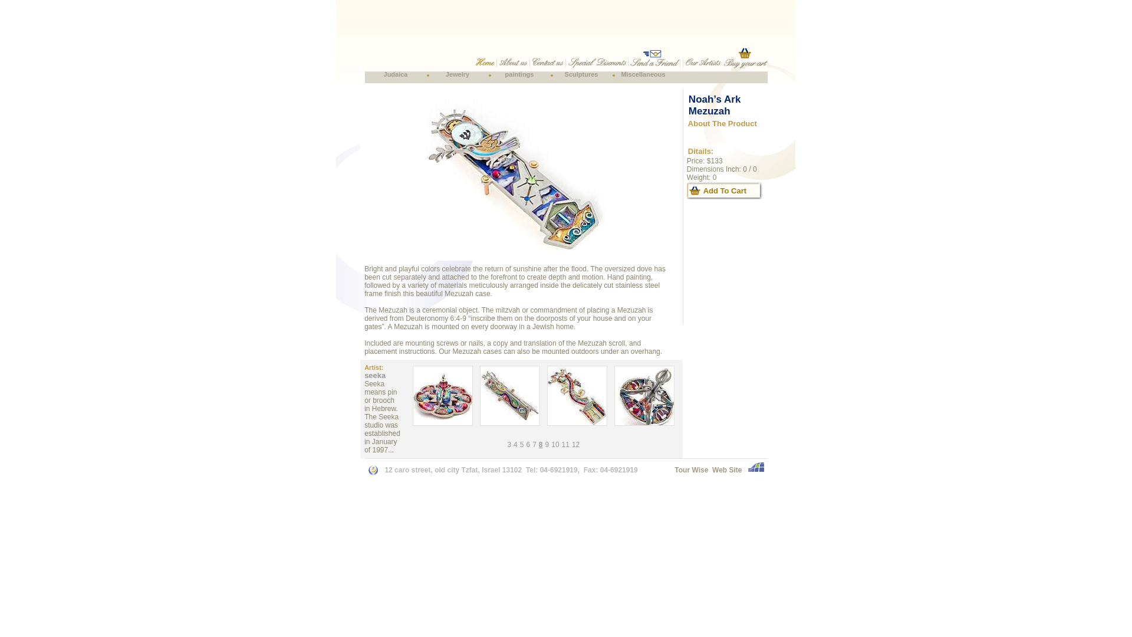  What do you see at coordinates (625, 84) in the screenshot?
I see `Vases` at bounding box center [625, 84].